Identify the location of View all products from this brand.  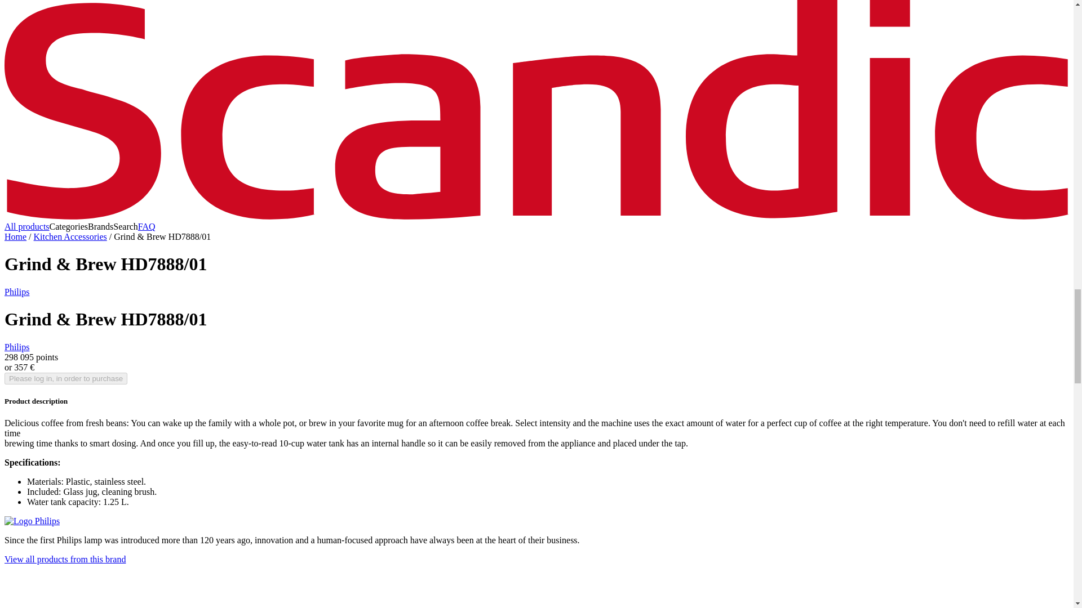
(64, 559).